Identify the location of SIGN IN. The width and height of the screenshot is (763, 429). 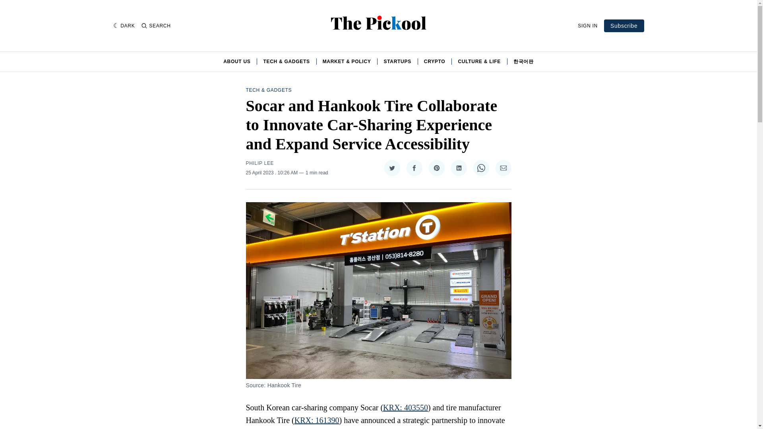
(587, 26).